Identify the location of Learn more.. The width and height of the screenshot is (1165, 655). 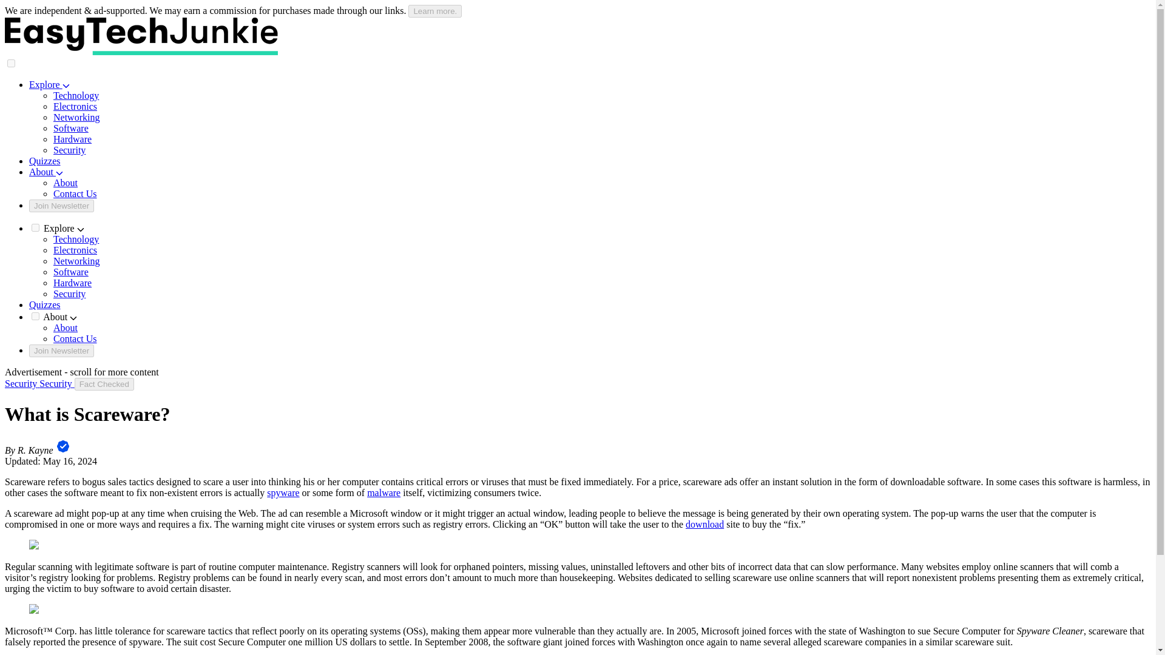
(434, 11).